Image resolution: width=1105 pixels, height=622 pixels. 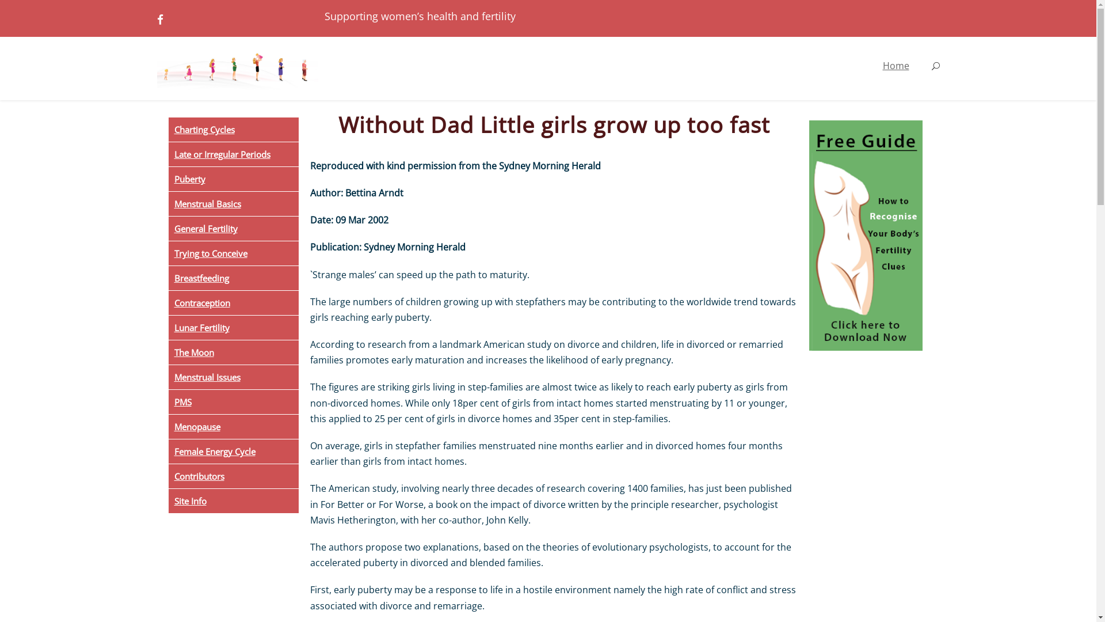 What do you see at coordinates (233, 229) in the screenshot?
I see `General Fertility` at bounding box center [233, 229].